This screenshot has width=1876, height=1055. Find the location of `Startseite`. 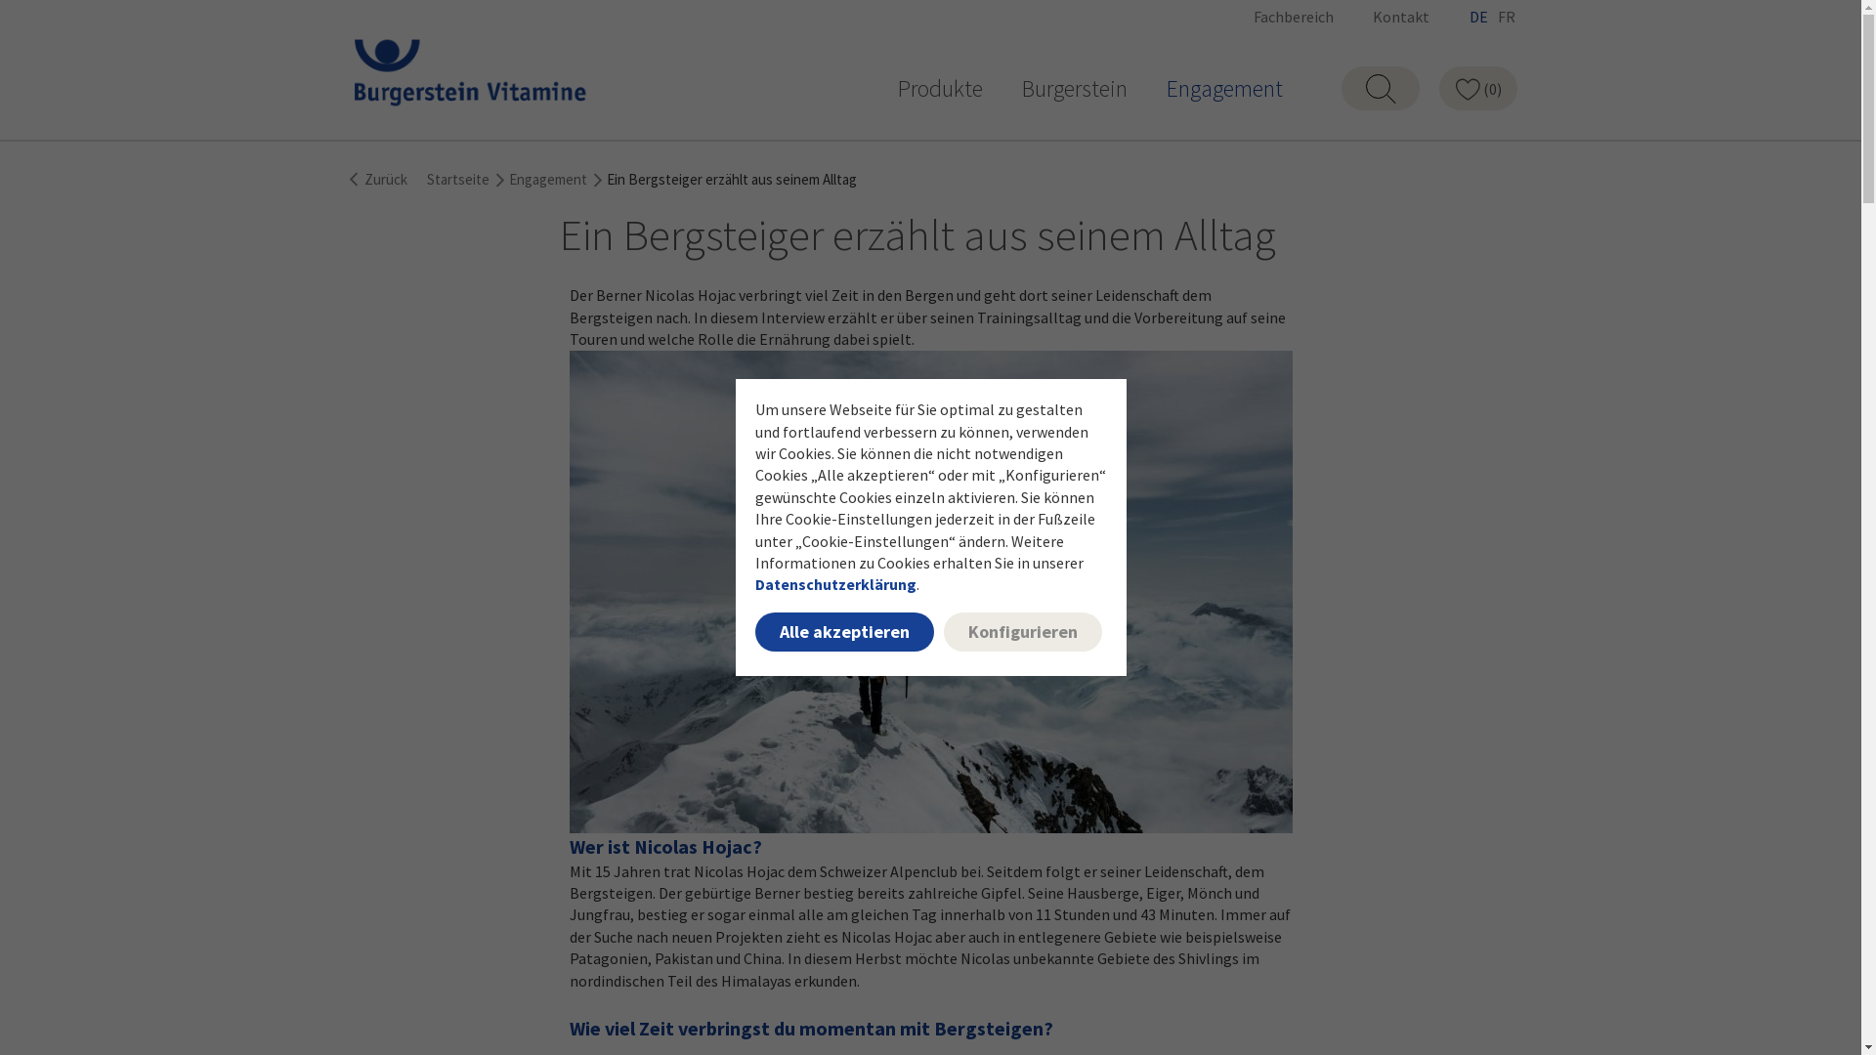

Startseite is located at coordinates (457, 180).